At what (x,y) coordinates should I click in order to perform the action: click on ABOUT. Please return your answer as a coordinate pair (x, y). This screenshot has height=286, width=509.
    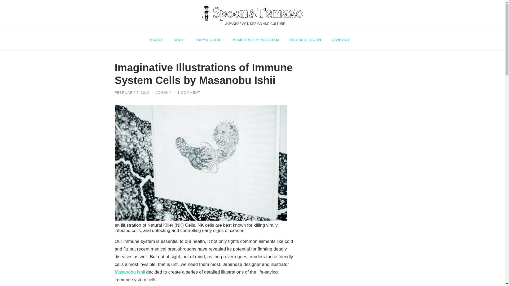
    Looking at the image, I should click on (159, 37).